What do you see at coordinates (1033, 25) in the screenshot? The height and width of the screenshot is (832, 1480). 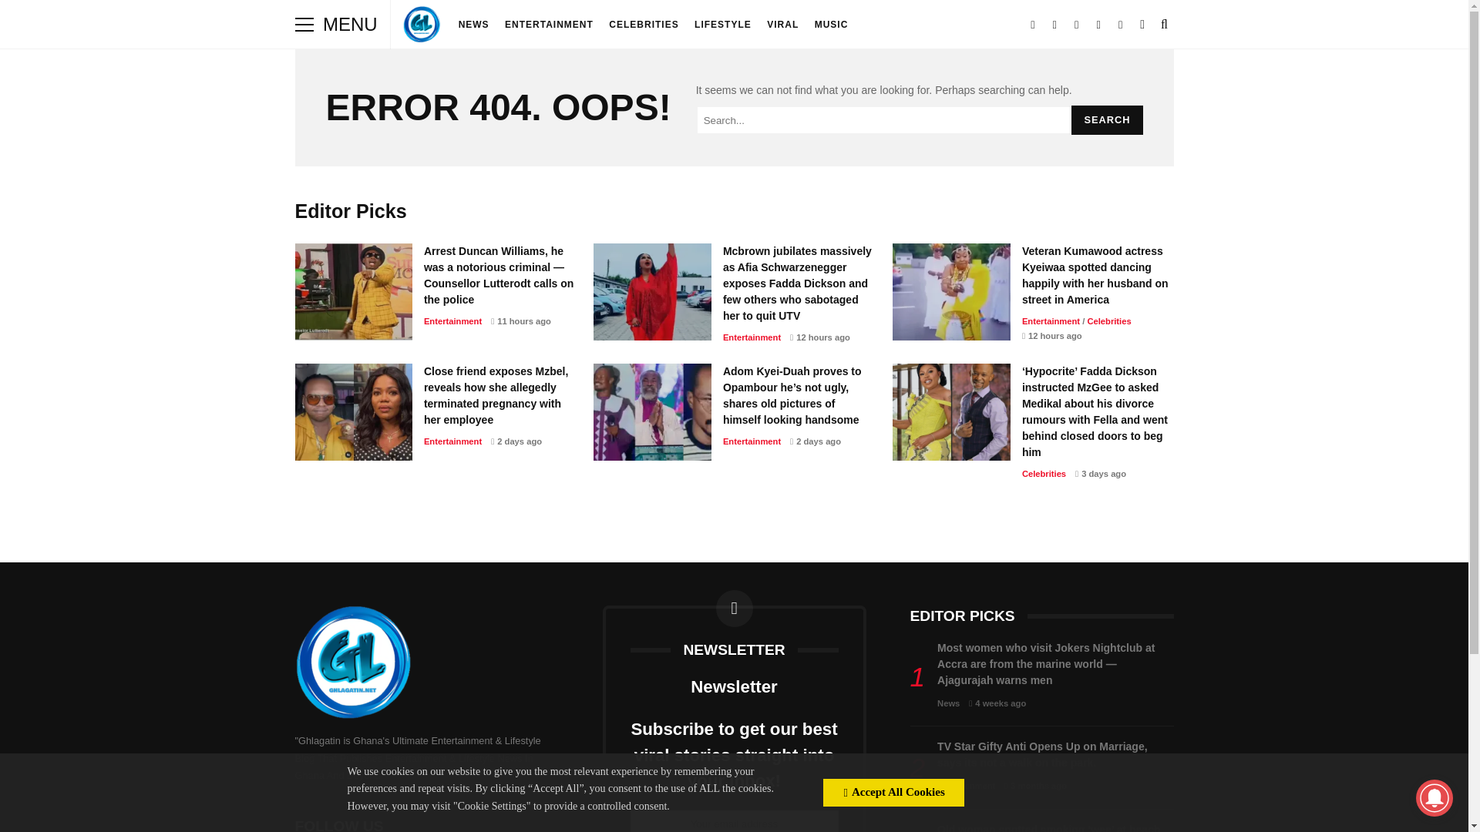 I see `TWITTER` at bounding box center [1033, 25].